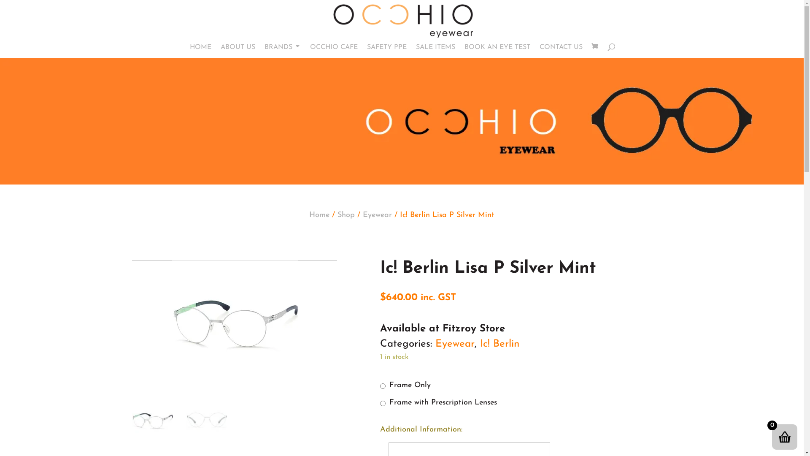 The width and height of the screenshot is (810, 456). Describe the element at coordinates (333, 51) in the screenshot. I see `OCCHIO CAFE` at that location.